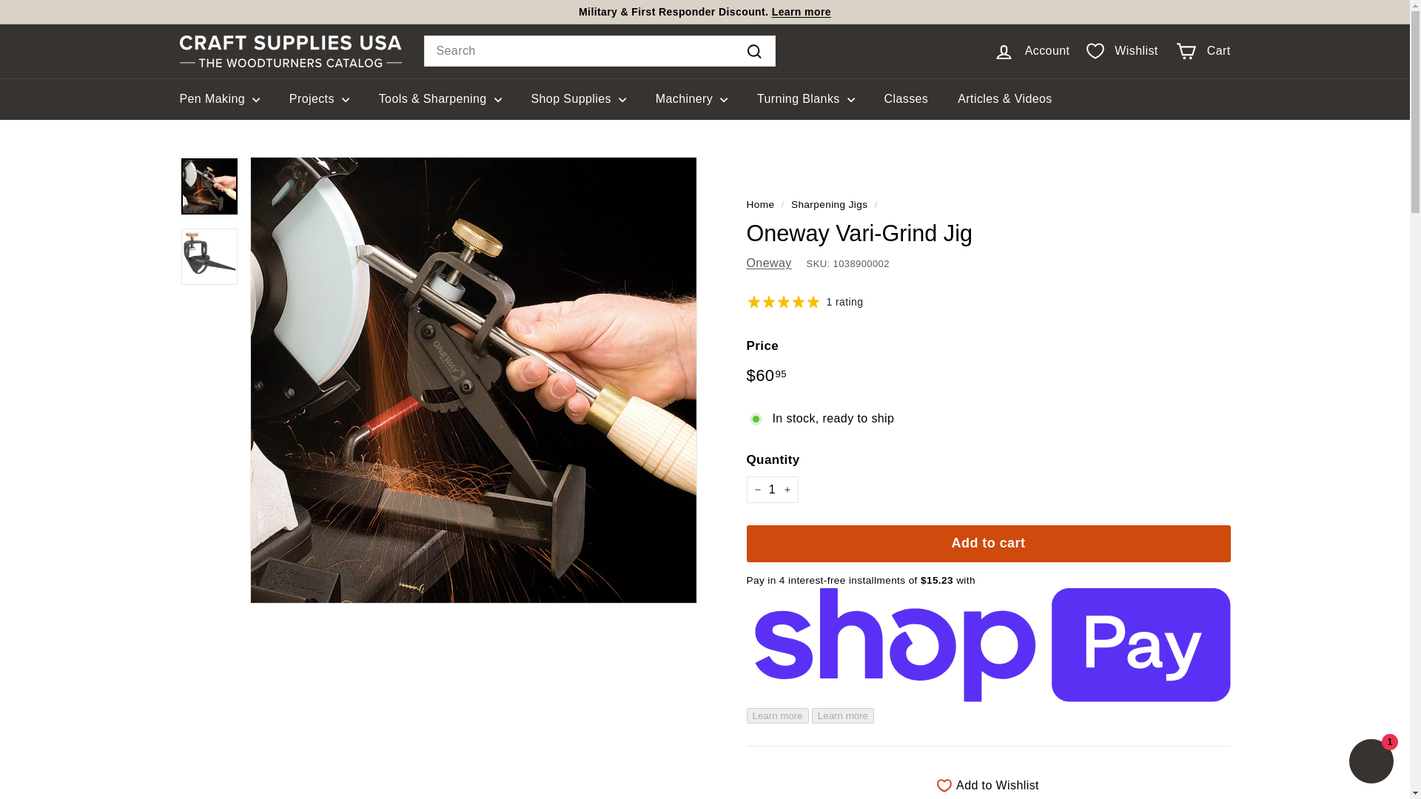  I want to click on Learn more, so click(801, 11).